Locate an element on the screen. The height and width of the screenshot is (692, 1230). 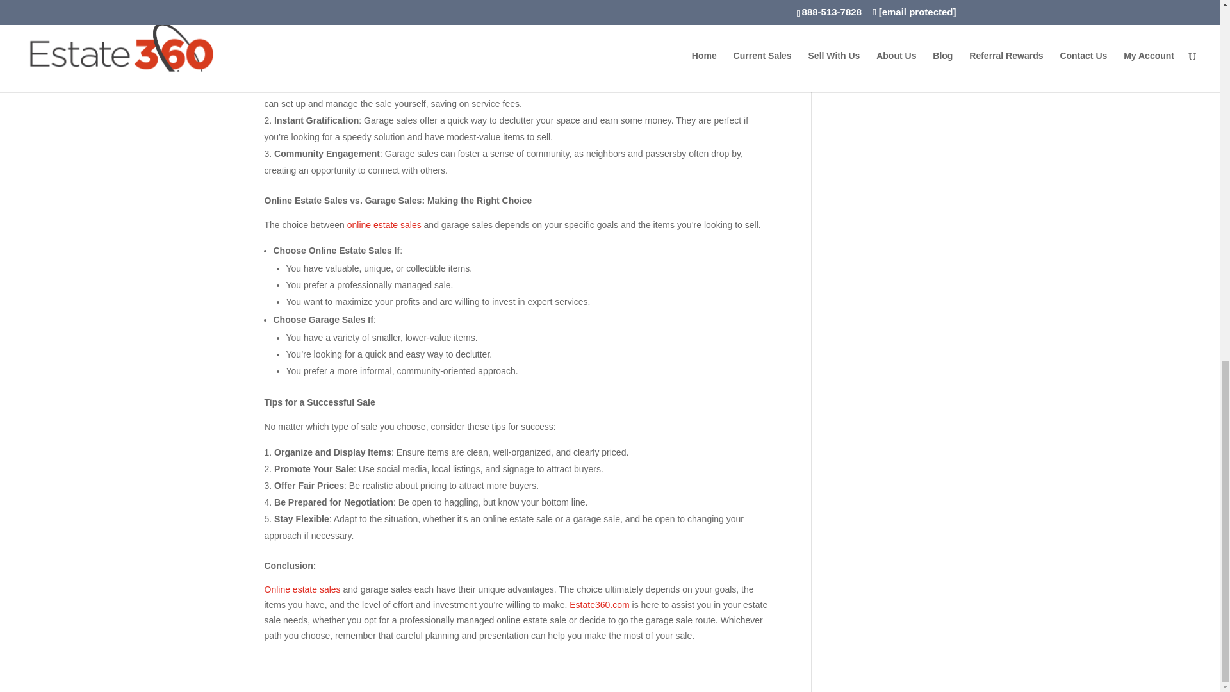
online estate sales is located at coordinates (384, 224).